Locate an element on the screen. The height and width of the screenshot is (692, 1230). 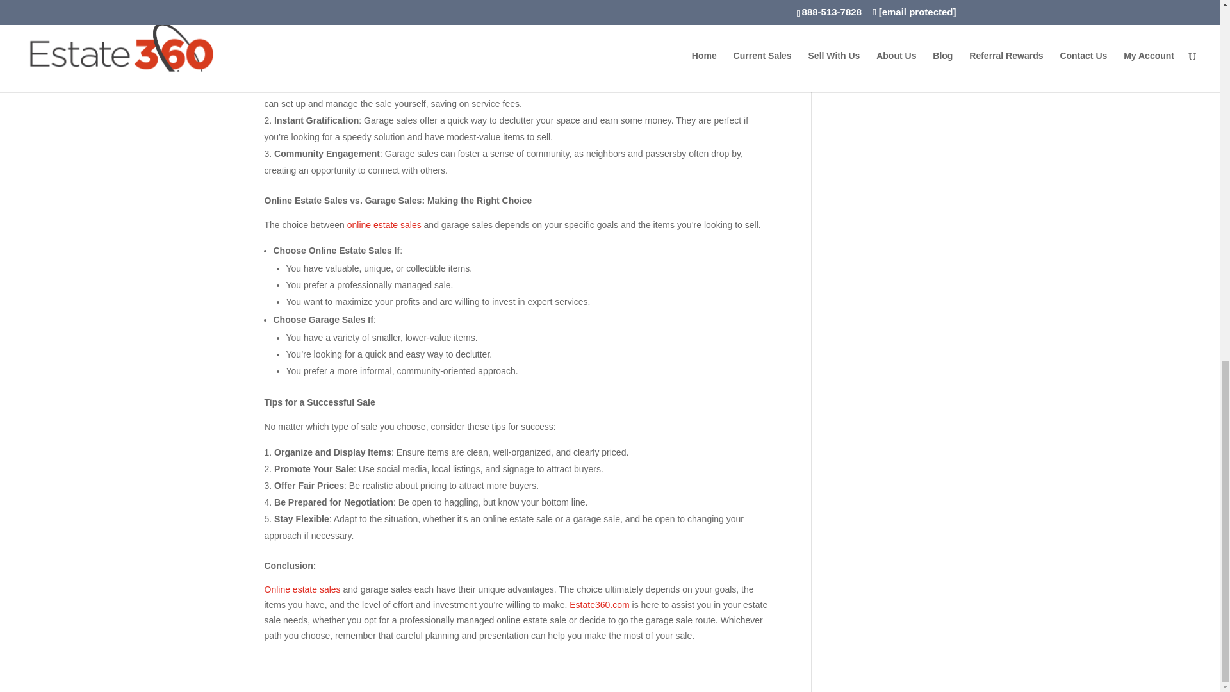
online estate sales is located at coordinates (384, 224).